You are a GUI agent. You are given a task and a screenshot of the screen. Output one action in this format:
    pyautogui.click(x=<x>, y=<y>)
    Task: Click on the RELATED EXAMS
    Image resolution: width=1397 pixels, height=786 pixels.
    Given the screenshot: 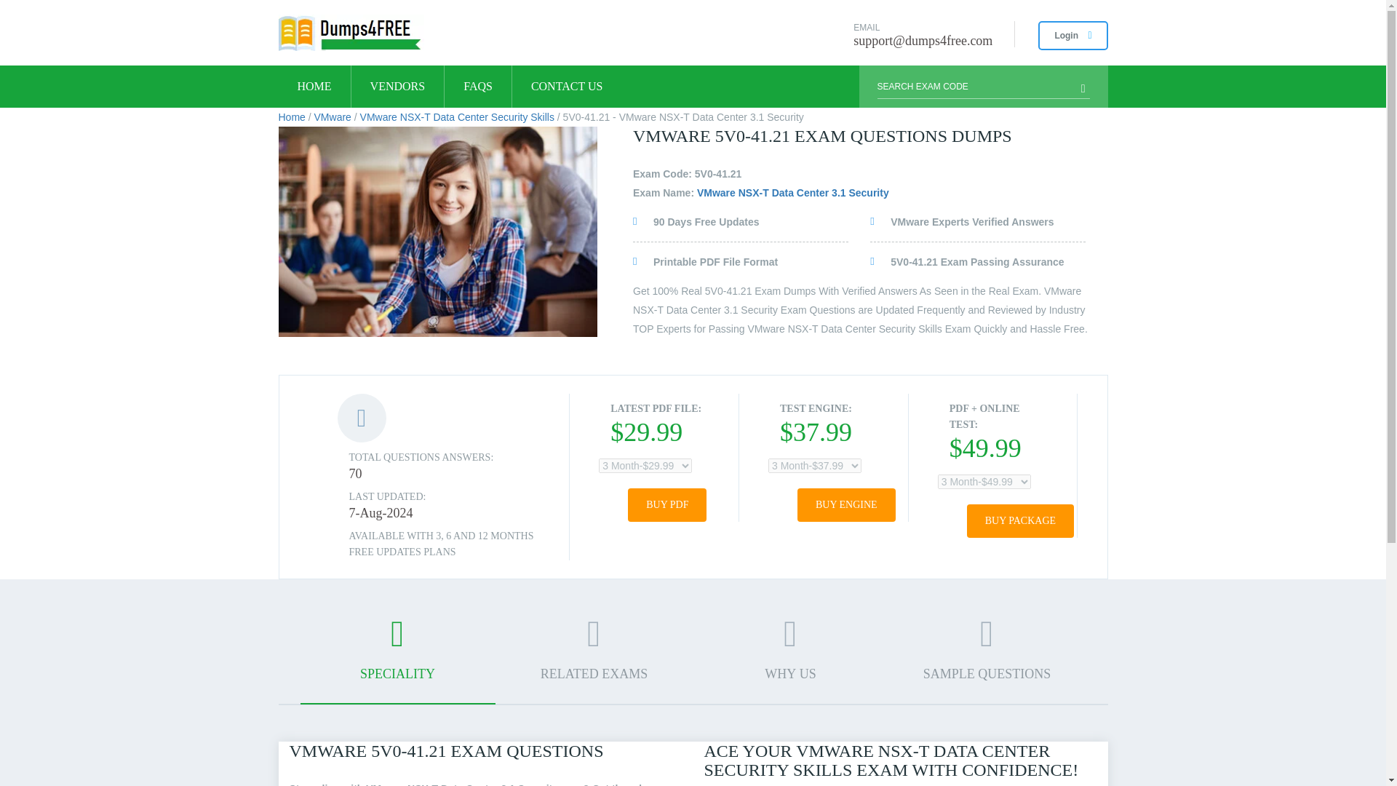 What is the action you would take?
    pyautogui.click(x=594, y=659)
    